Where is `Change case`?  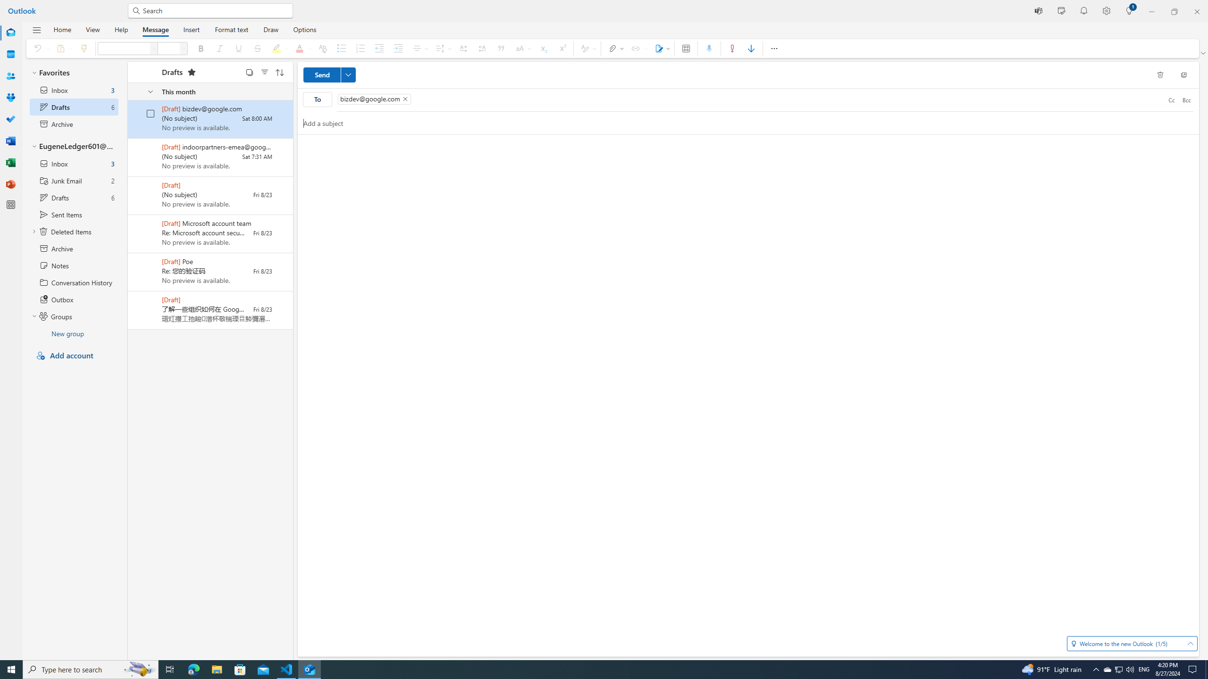 Change case is located at coordinates (522, 48).